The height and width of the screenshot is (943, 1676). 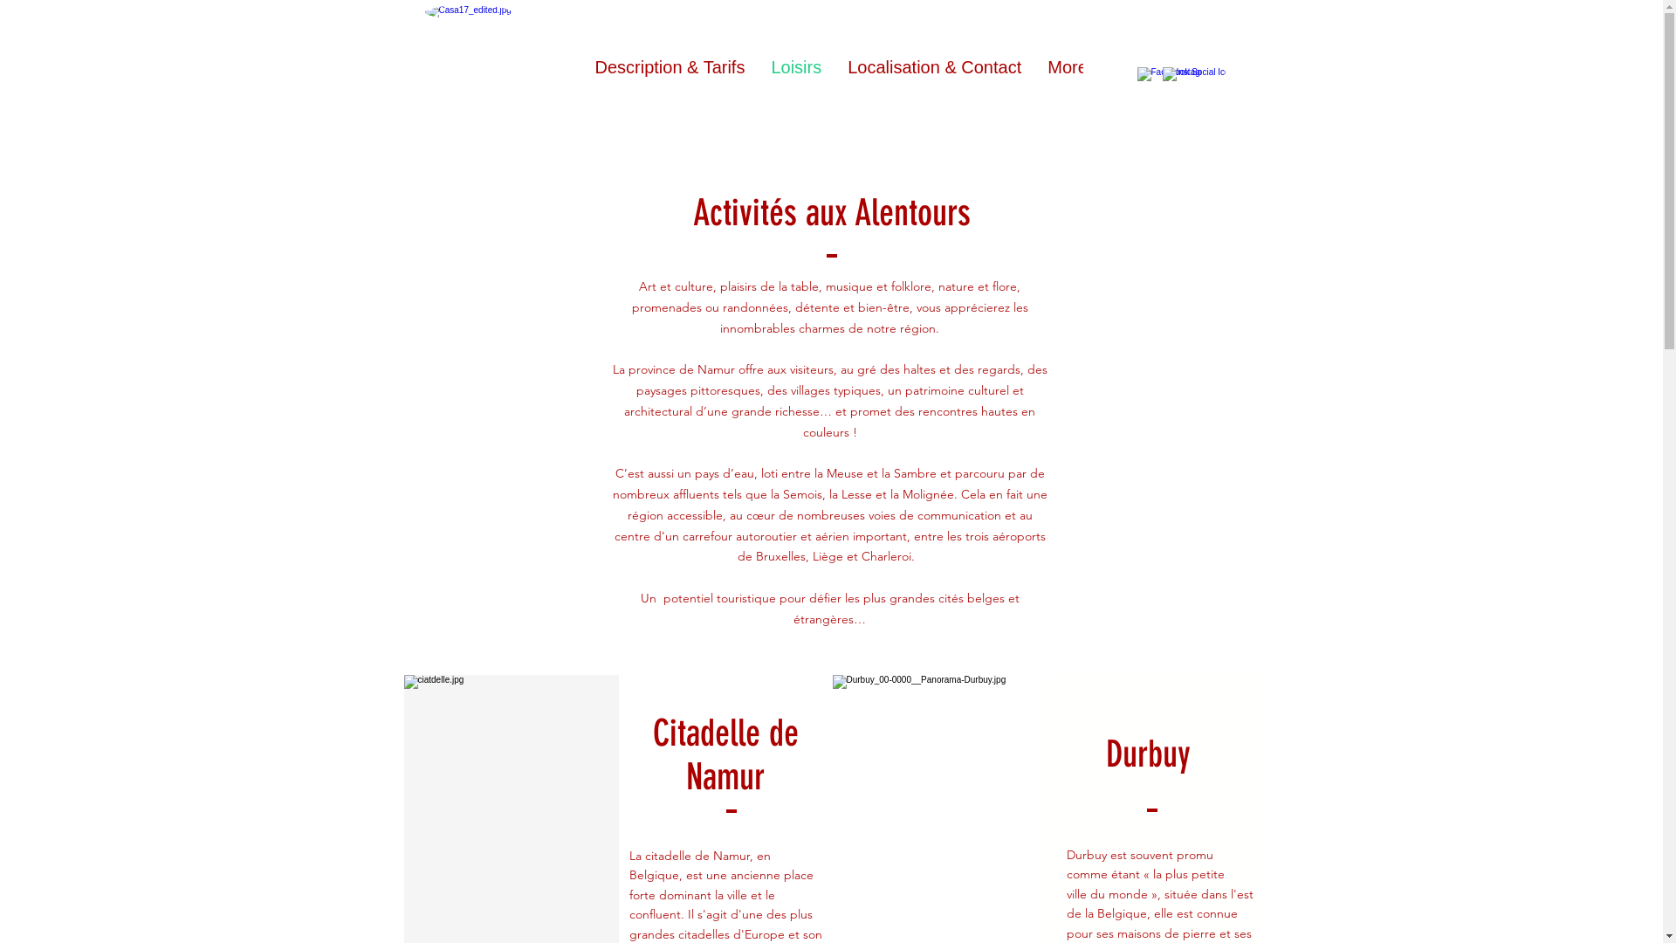 I want to click on Loisirs, so click(x=796, y=77).